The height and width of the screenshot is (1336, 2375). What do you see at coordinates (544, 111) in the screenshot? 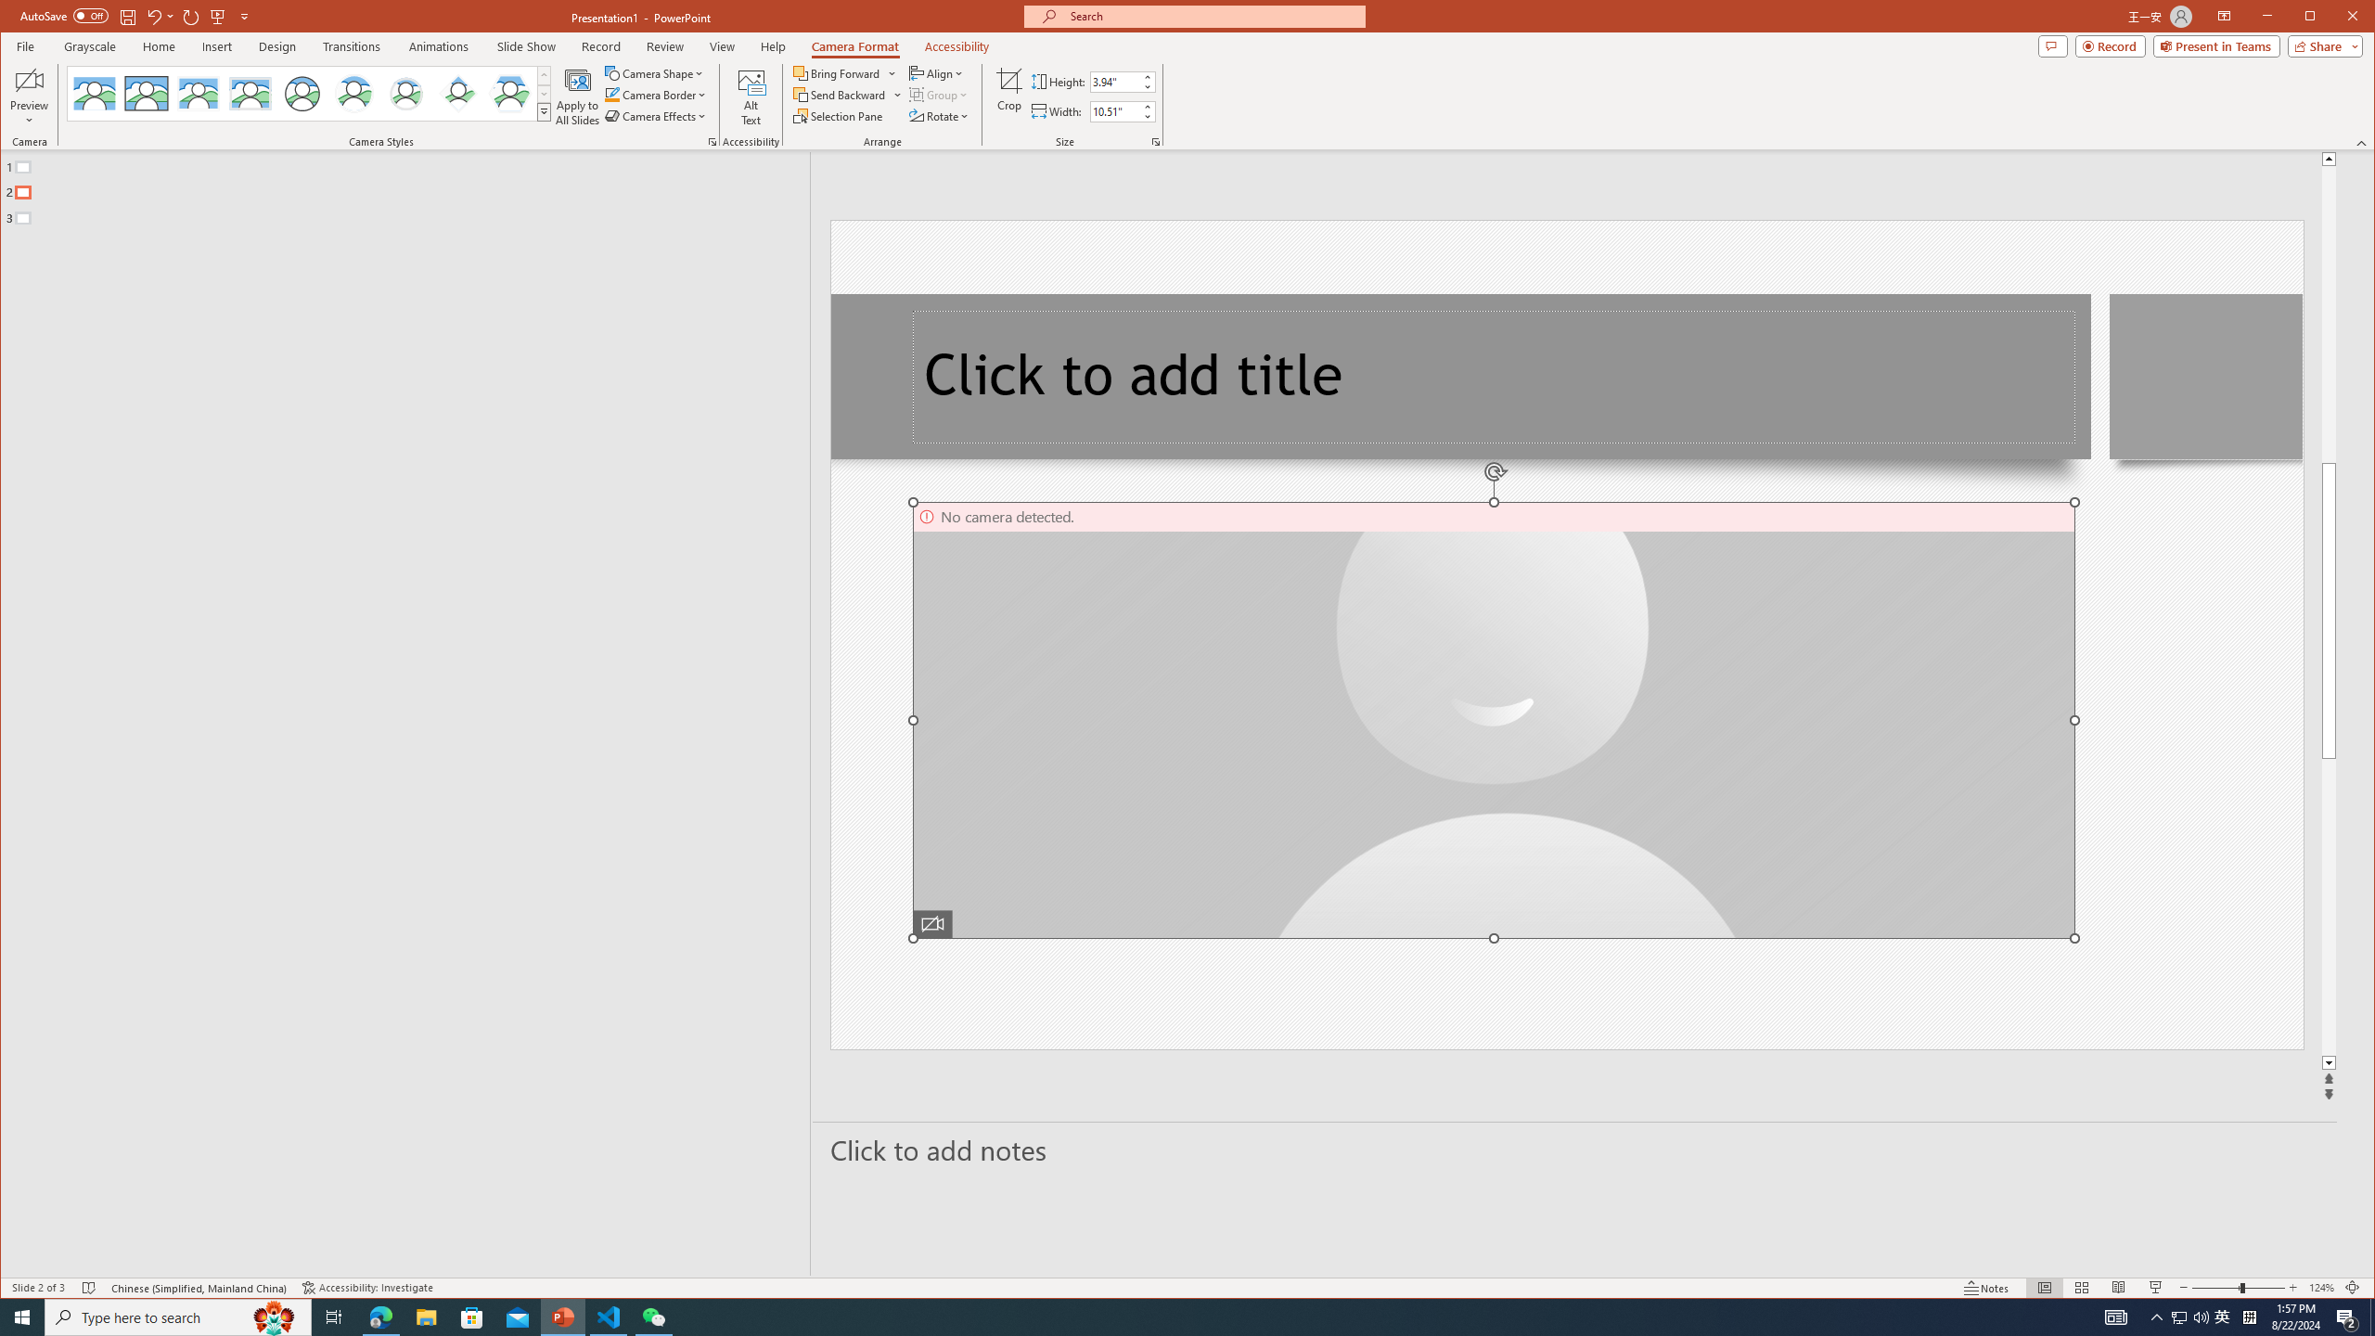
I see `Camera Styles` at bounding box center [544, 111].